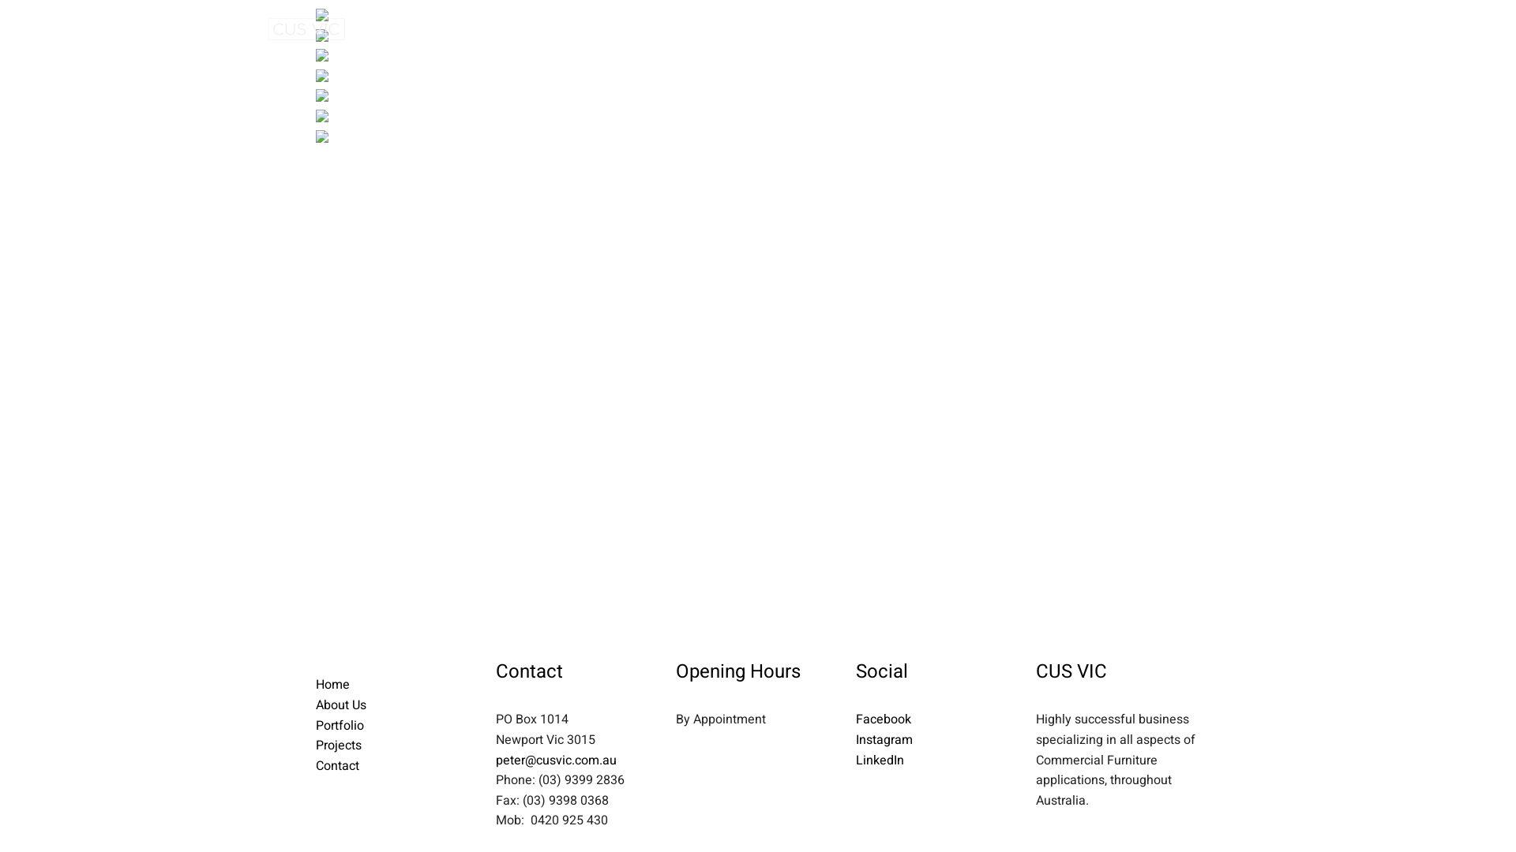 This screenshot has height=852, width=1516. What do you see at coordinates (884, 740) in the screenshot?
I see `Instagram` at bounding box center [884, 740].